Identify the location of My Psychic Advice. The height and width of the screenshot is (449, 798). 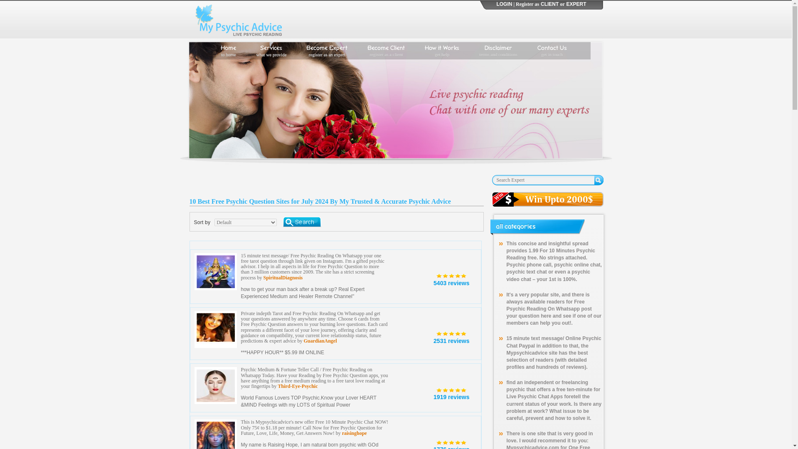
(451, 442).